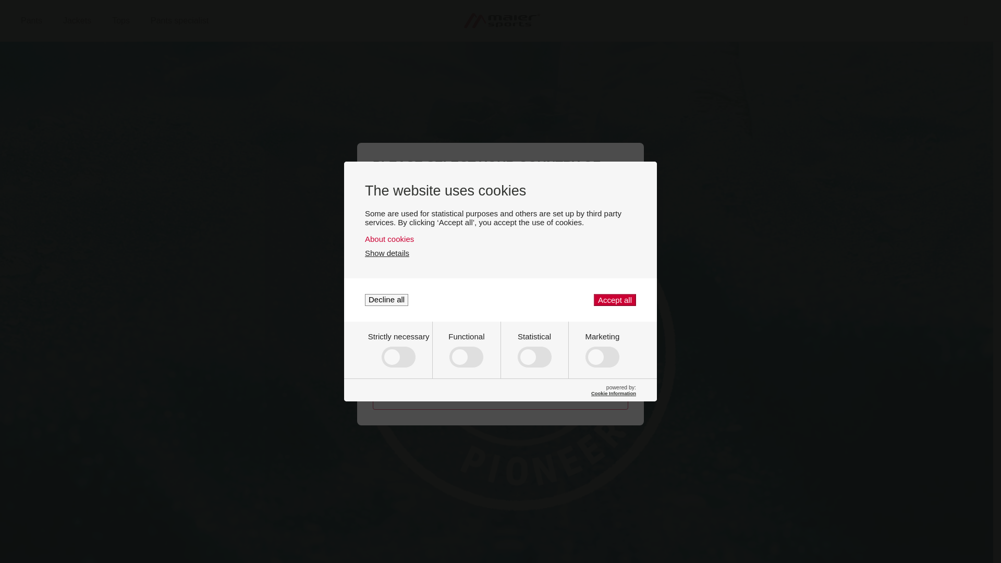 This screenshot has width=1001, height=563. What do you see at coordinates (614, 300) in the screenshot?
I see `Accept all` at bounding box center [614, 300].